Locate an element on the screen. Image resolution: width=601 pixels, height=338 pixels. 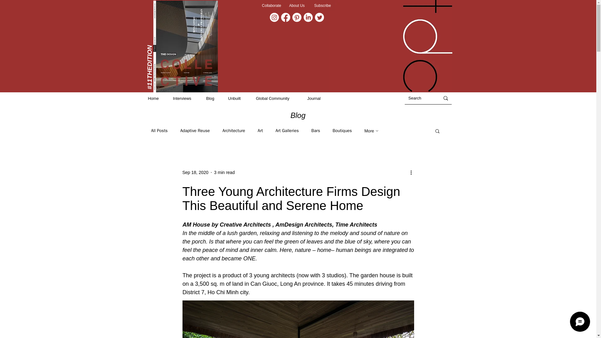
Subscribe is located at coordinates (322, 6).